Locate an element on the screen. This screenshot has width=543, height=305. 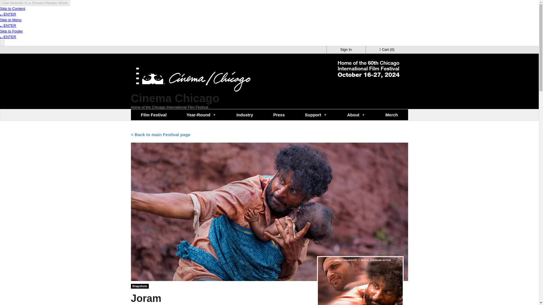
About is located at coordinates (356, 115).